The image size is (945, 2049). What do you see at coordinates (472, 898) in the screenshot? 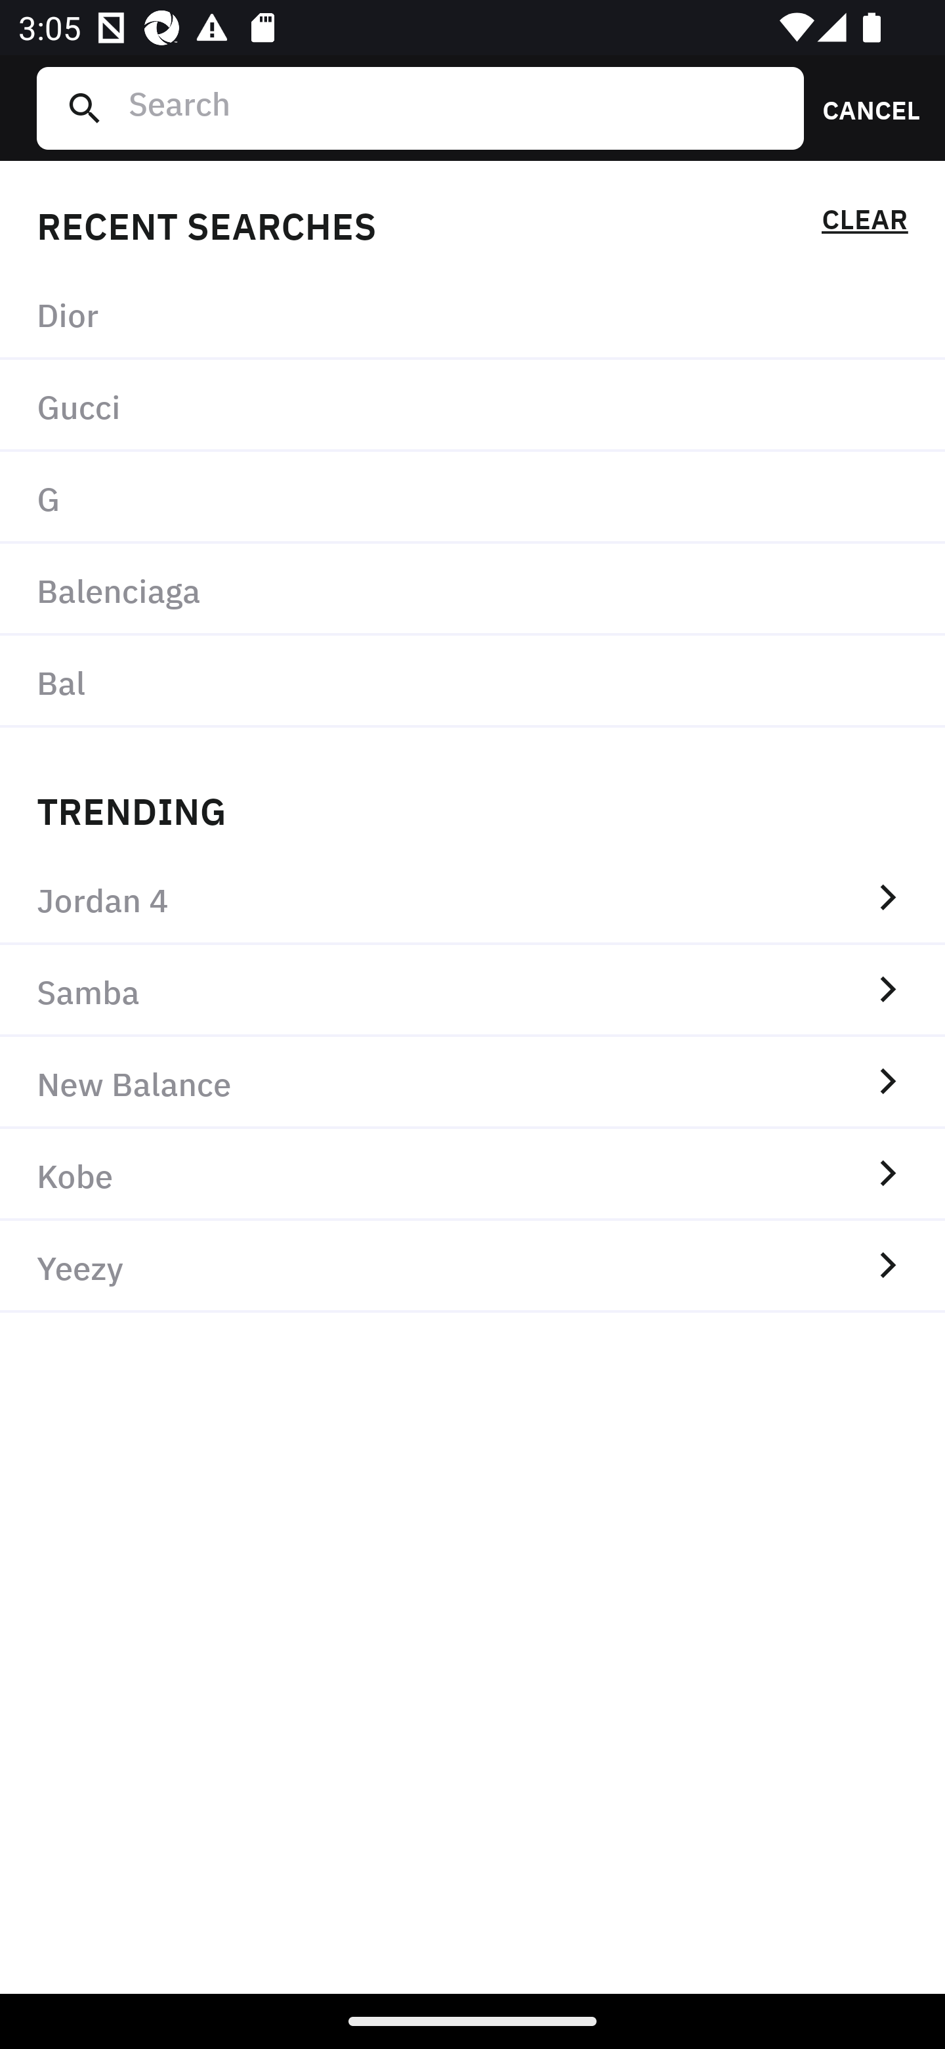
I see `Jordan 4 ` at bounding box center [472, 898].